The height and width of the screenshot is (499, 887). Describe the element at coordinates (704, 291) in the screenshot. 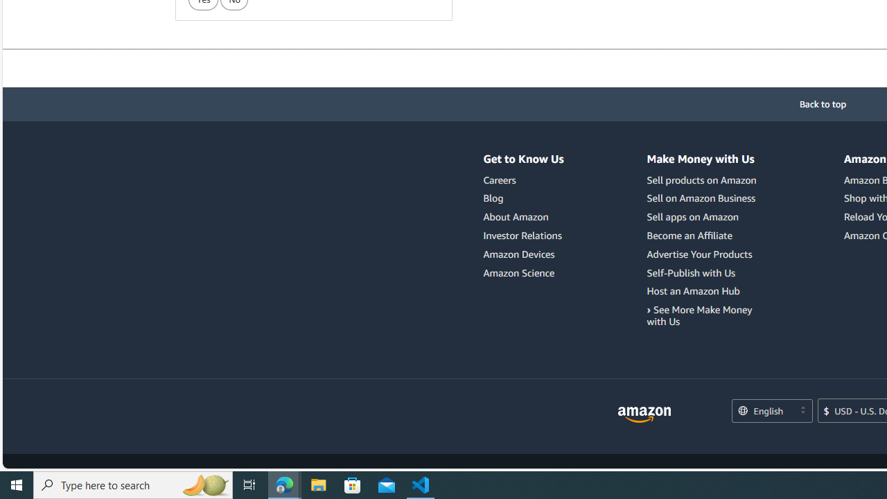

I see `Host an Amazon Hub` at that location.